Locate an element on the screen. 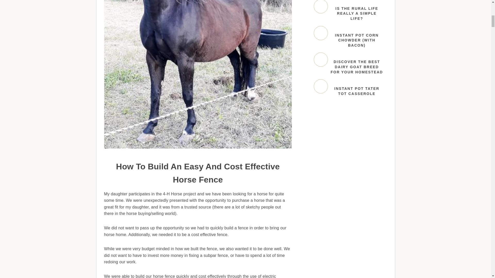 Image resolution: width=495 pixels, height=278 pixels. Is the Rural Life Really a Simple Life? is located at coordinates (320, 7).